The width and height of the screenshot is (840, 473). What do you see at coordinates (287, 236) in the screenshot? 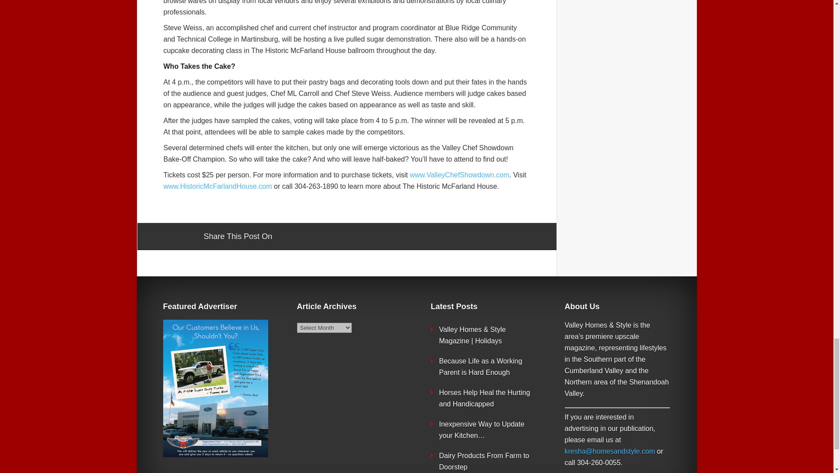
I see `Google` at bounding box center [287, 236].